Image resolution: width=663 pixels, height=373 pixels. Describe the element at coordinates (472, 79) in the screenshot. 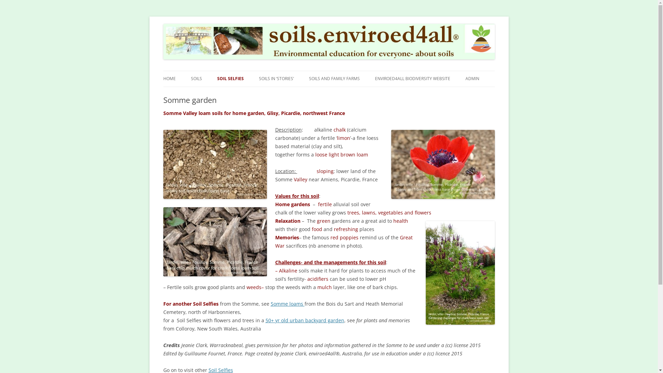

I see `ADMIN` at that location.